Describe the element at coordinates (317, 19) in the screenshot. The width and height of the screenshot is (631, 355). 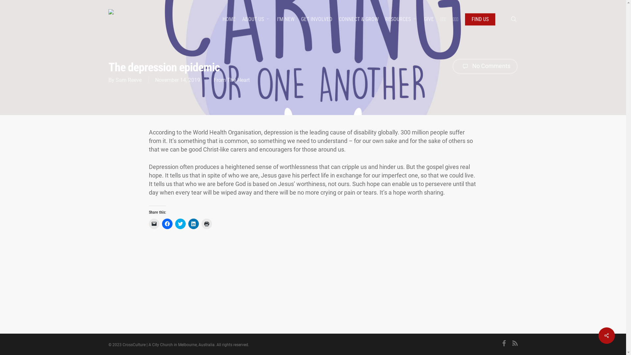
I see `GET INVOLVED` at that location.